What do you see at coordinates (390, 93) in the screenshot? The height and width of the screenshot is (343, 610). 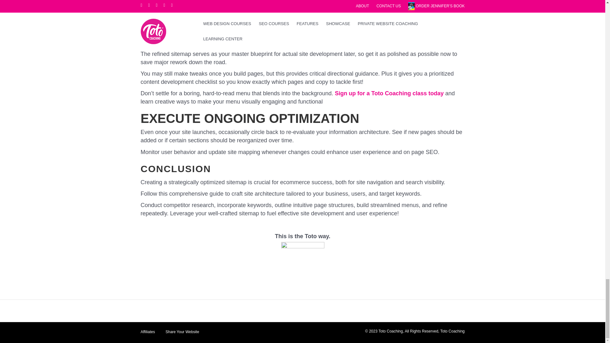 I see `Sign up for a Toto Coaching class today` at bounding box center [390, 93].